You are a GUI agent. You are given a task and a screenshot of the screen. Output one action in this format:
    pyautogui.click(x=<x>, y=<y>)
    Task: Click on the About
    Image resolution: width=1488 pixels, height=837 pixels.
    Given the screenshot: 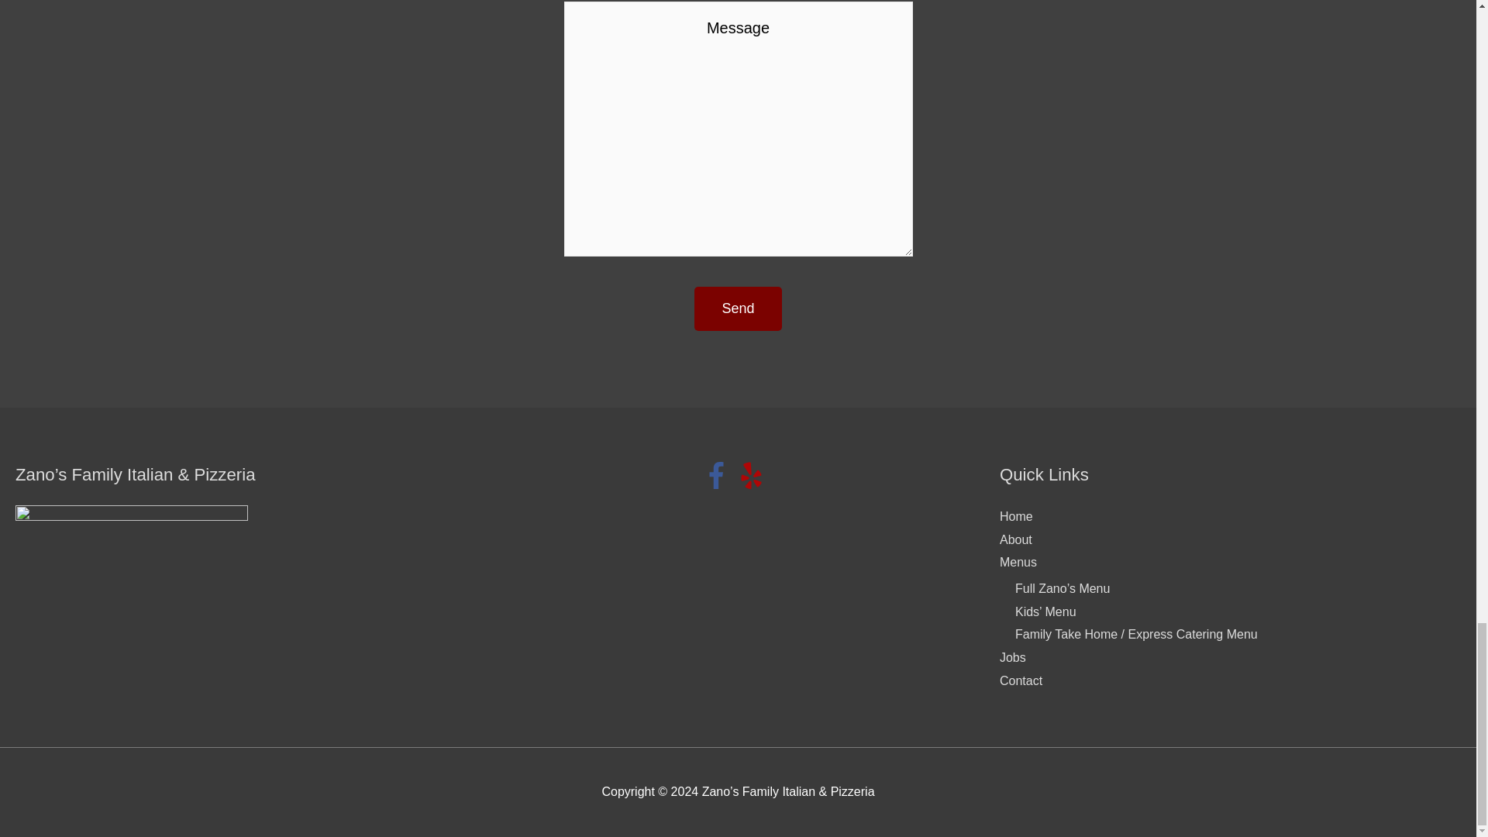 What is the action you would take?
    pyautogui.click(x=1016, y=539)
    